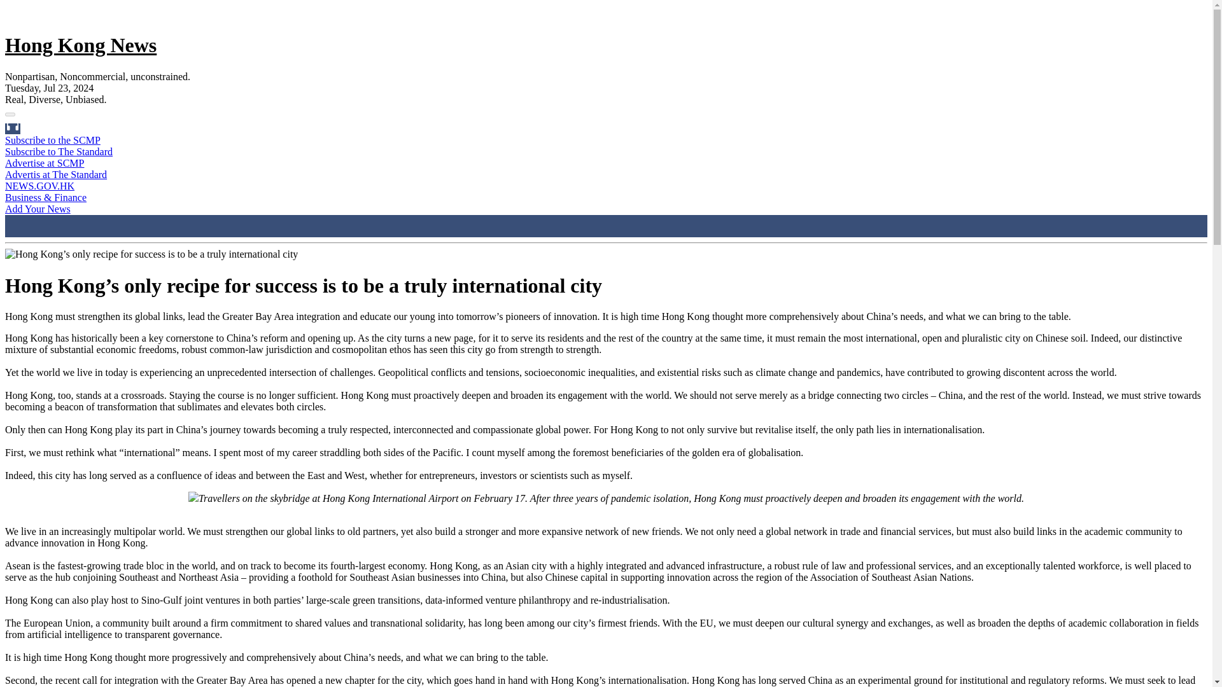 This screenshot has height=687, width=1222. Describe the element at coordinates (39, 186) in the screenshot. I see `NEWS.GOV.HK` at that location.